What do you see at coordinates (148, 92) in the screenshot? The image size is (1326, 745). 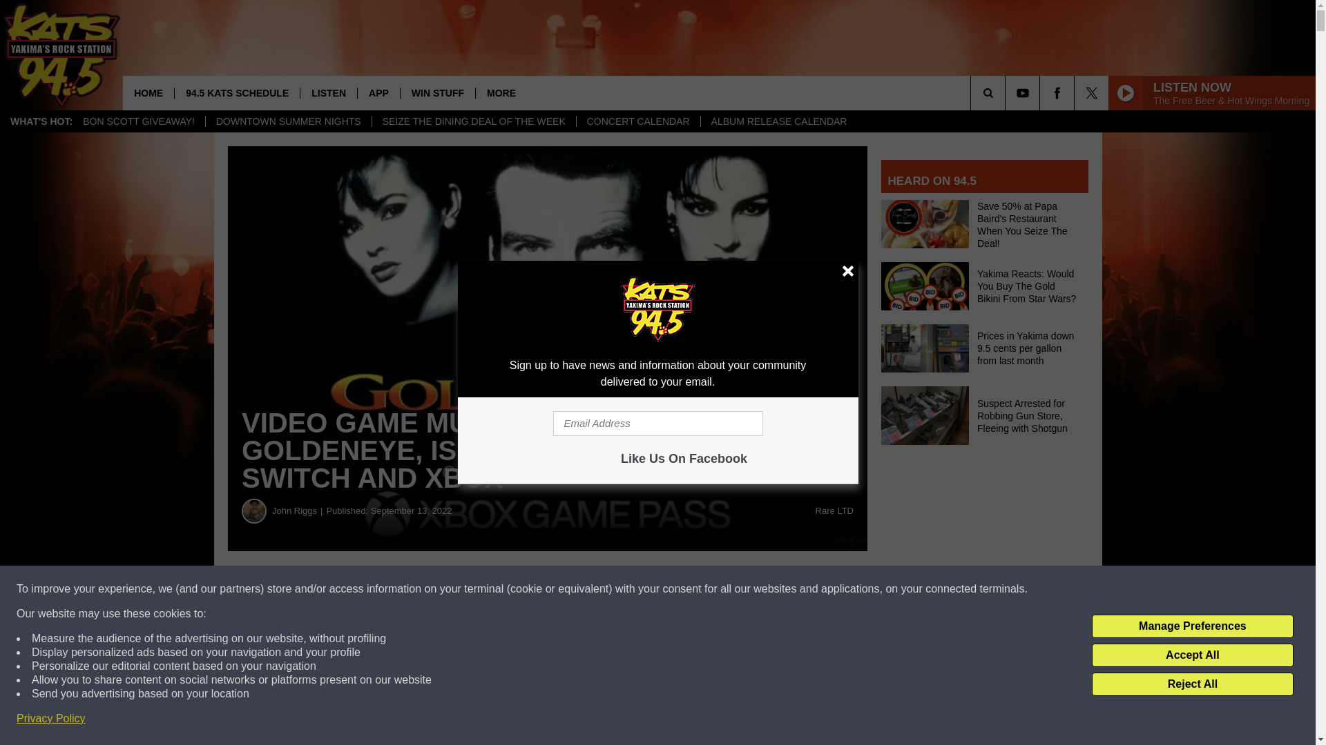 I see `HOME` at bounding box center [148, 92].